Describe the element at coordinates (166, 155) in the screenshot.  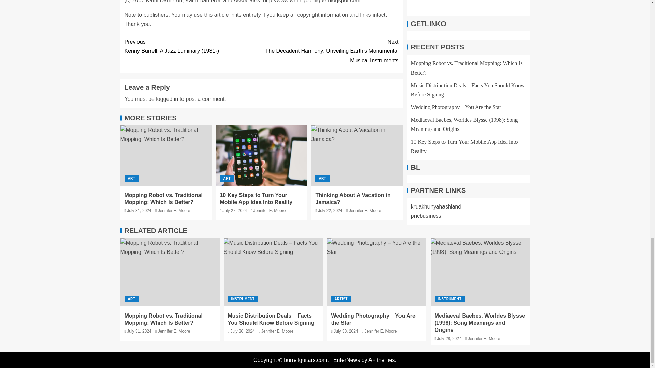
I see `Mopping Robot vs. Traditional Mopping: Which Is Better?` at that location.